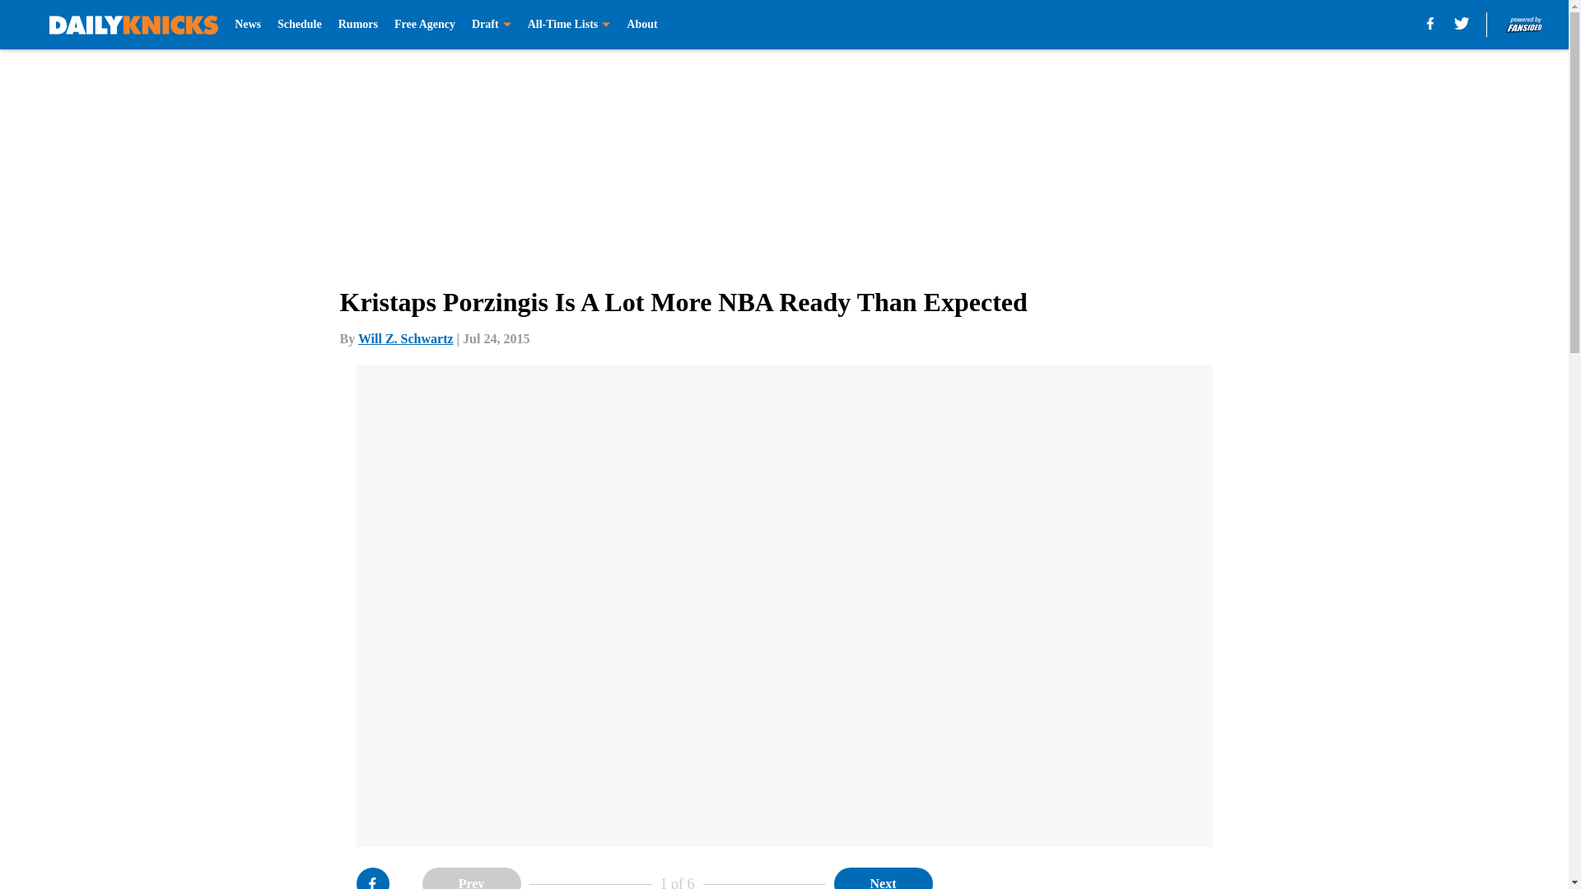 Image resolution: width=1581 pixels, height=889 pixels. What do you see at coordinates (883, 878) in the screenshot?
I see `Next` at bounding box center [883, 878].